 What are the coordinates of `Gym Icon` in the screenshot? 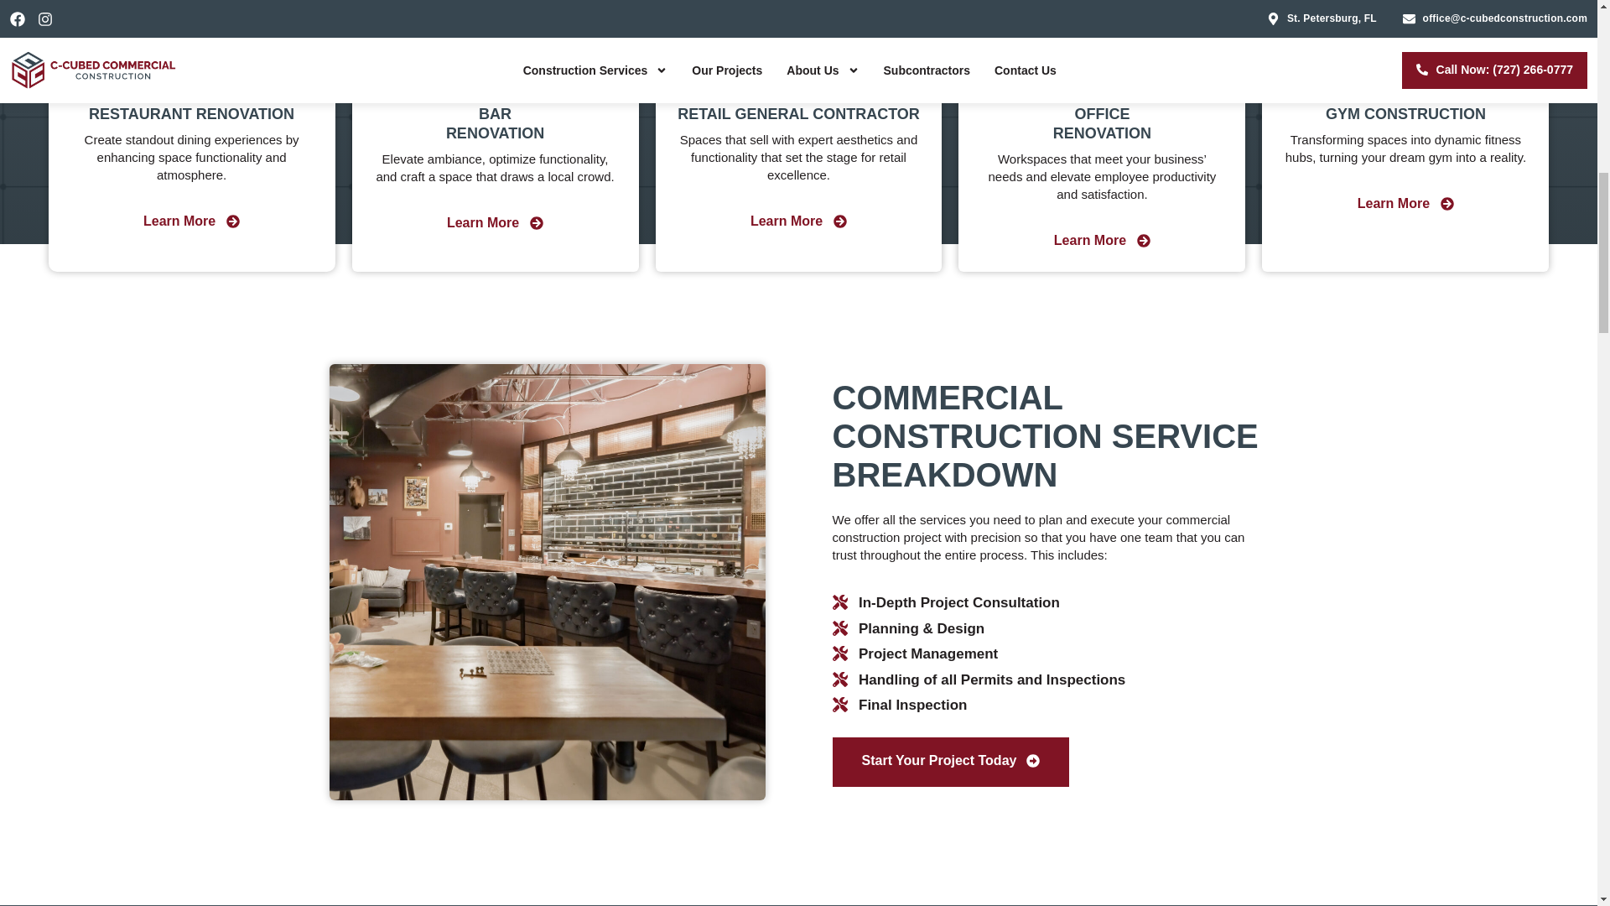 It's located at (1405, 58).